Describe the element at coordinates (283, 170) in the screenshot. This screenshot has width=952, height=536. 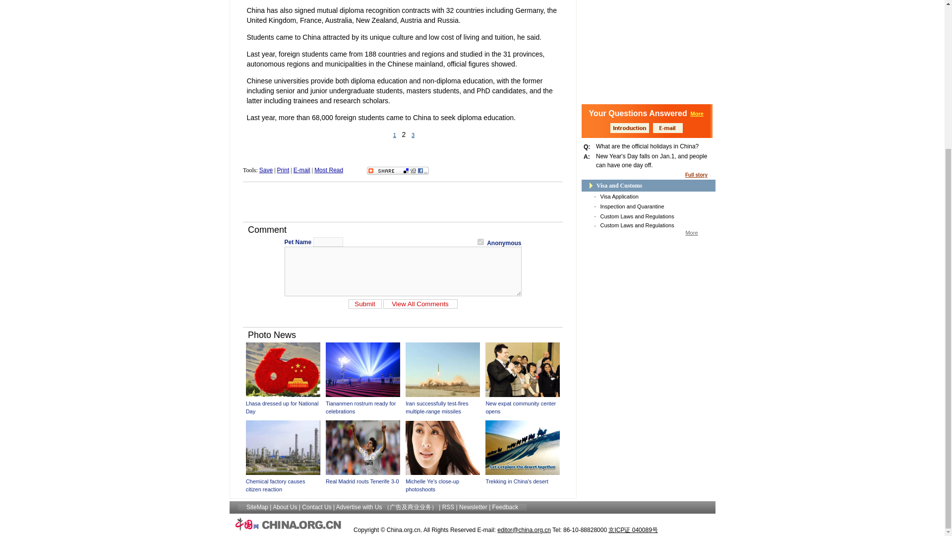
I see `Print` at that location.